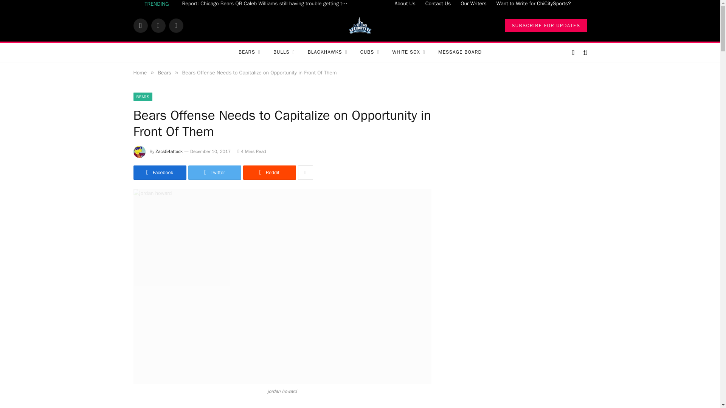 The height and width of the screenshot is (408, 726). Describe the element at coordinates (159, 173) in the screenshot. I see `Share on Facebook` at that location.